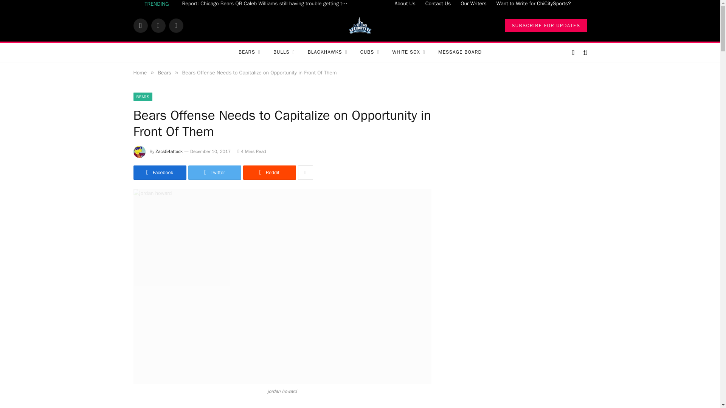 The height and width of the screenshot is (408, 726). Describe the element at coordinates (159, 173) in the screenshot. I see `Share on Facebook` at that location.